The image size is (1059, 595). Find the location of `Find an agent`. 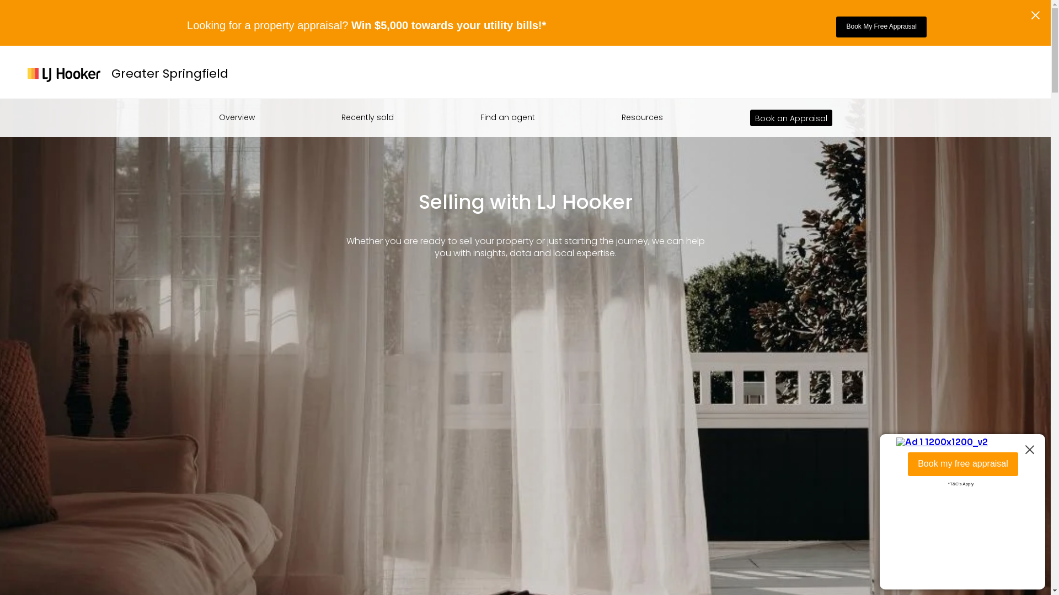

Find an agent is located at coordinates (507, 117).